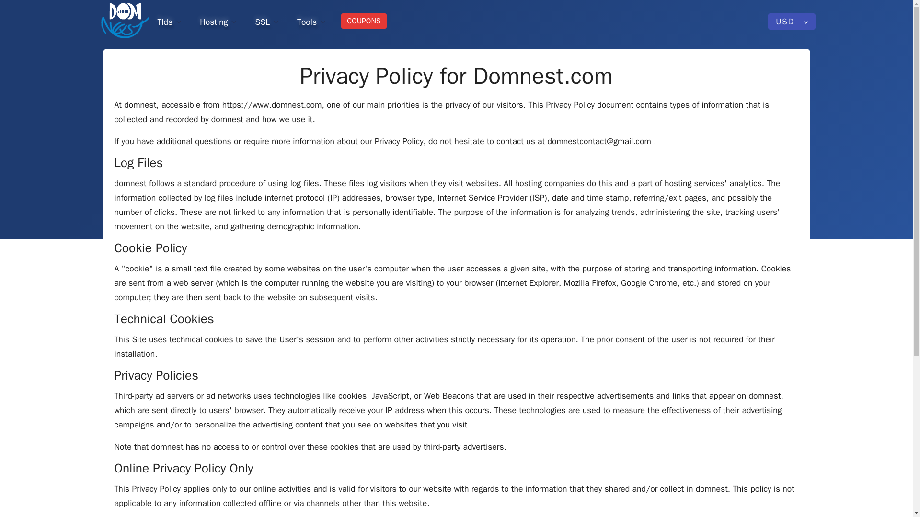  I want to click on Tools, so click(312, 21).